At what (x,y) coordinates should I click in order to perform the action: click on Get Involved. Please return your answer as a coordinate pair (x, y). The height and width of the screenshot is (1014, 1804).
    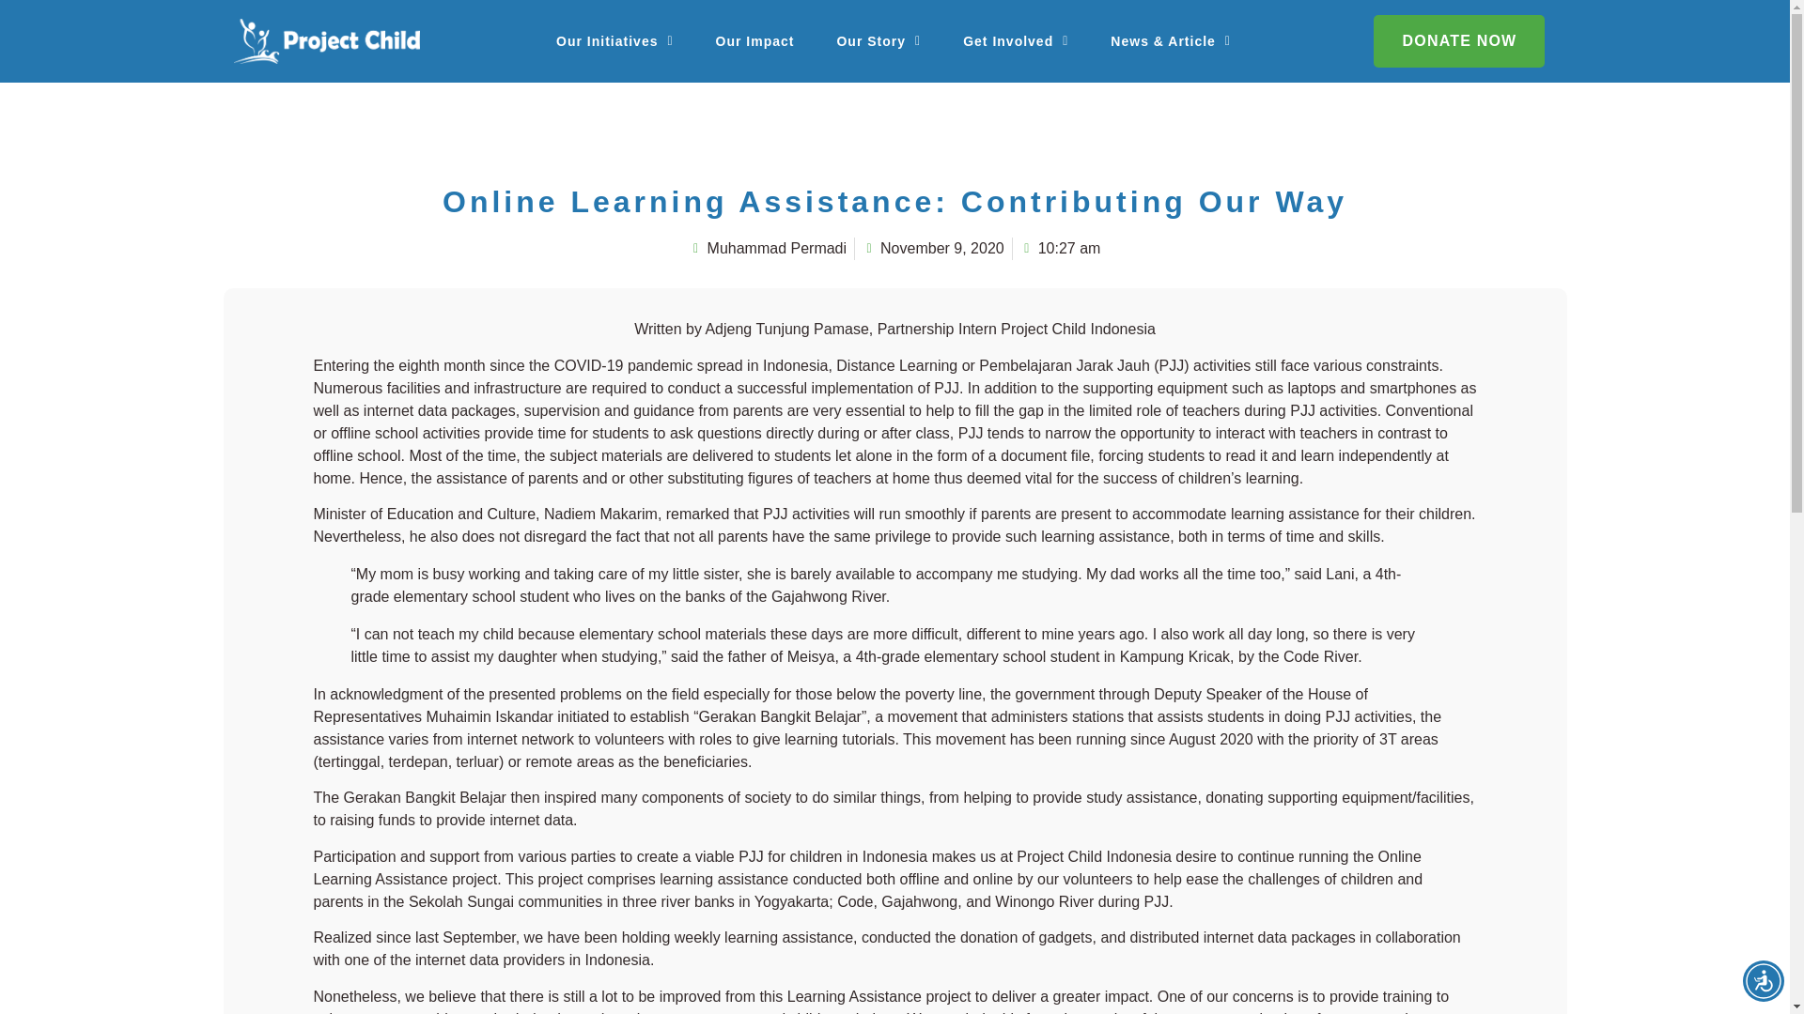
    Looking at the image, I should click on (1015, 40).